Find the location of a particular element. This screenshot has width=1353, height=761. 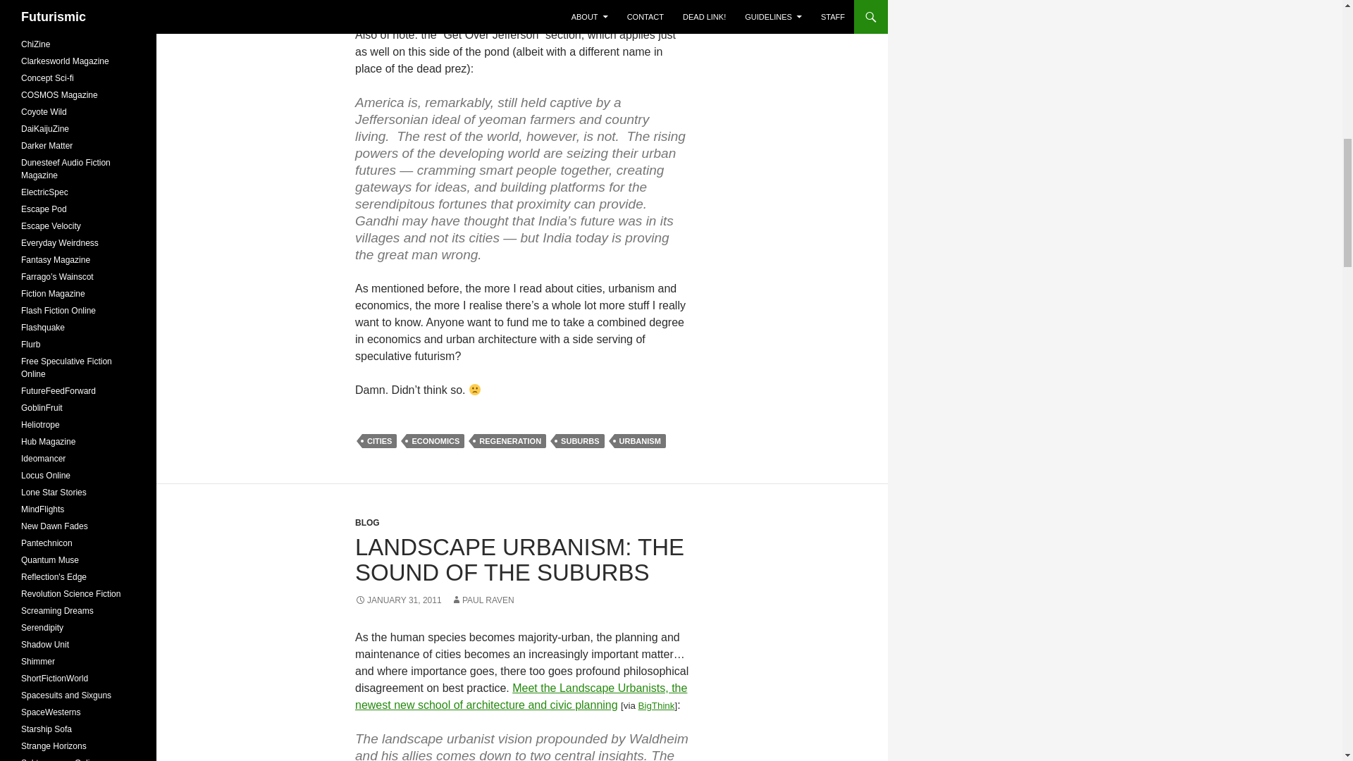

PAUL RAVEN is located at coordinates (482, 600).